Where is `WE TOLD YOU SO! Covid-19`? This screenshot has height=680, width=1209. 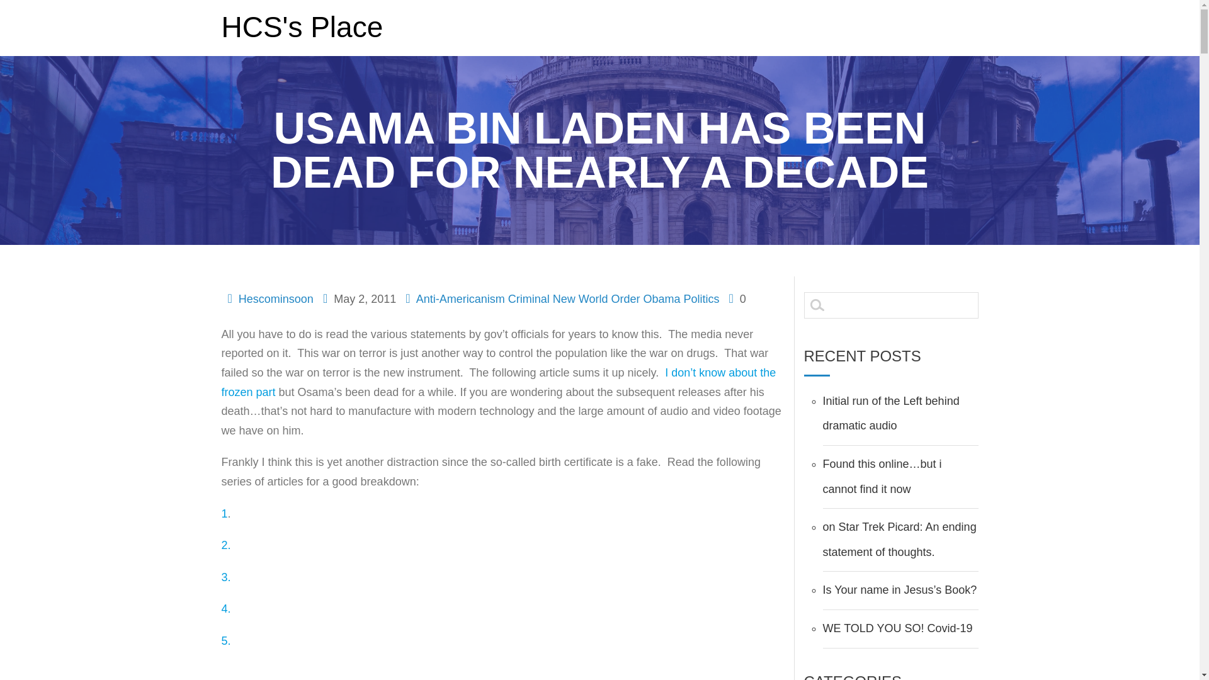
WE TOLD YOU SO! Covid-19 is located at coordinates (897, 628).